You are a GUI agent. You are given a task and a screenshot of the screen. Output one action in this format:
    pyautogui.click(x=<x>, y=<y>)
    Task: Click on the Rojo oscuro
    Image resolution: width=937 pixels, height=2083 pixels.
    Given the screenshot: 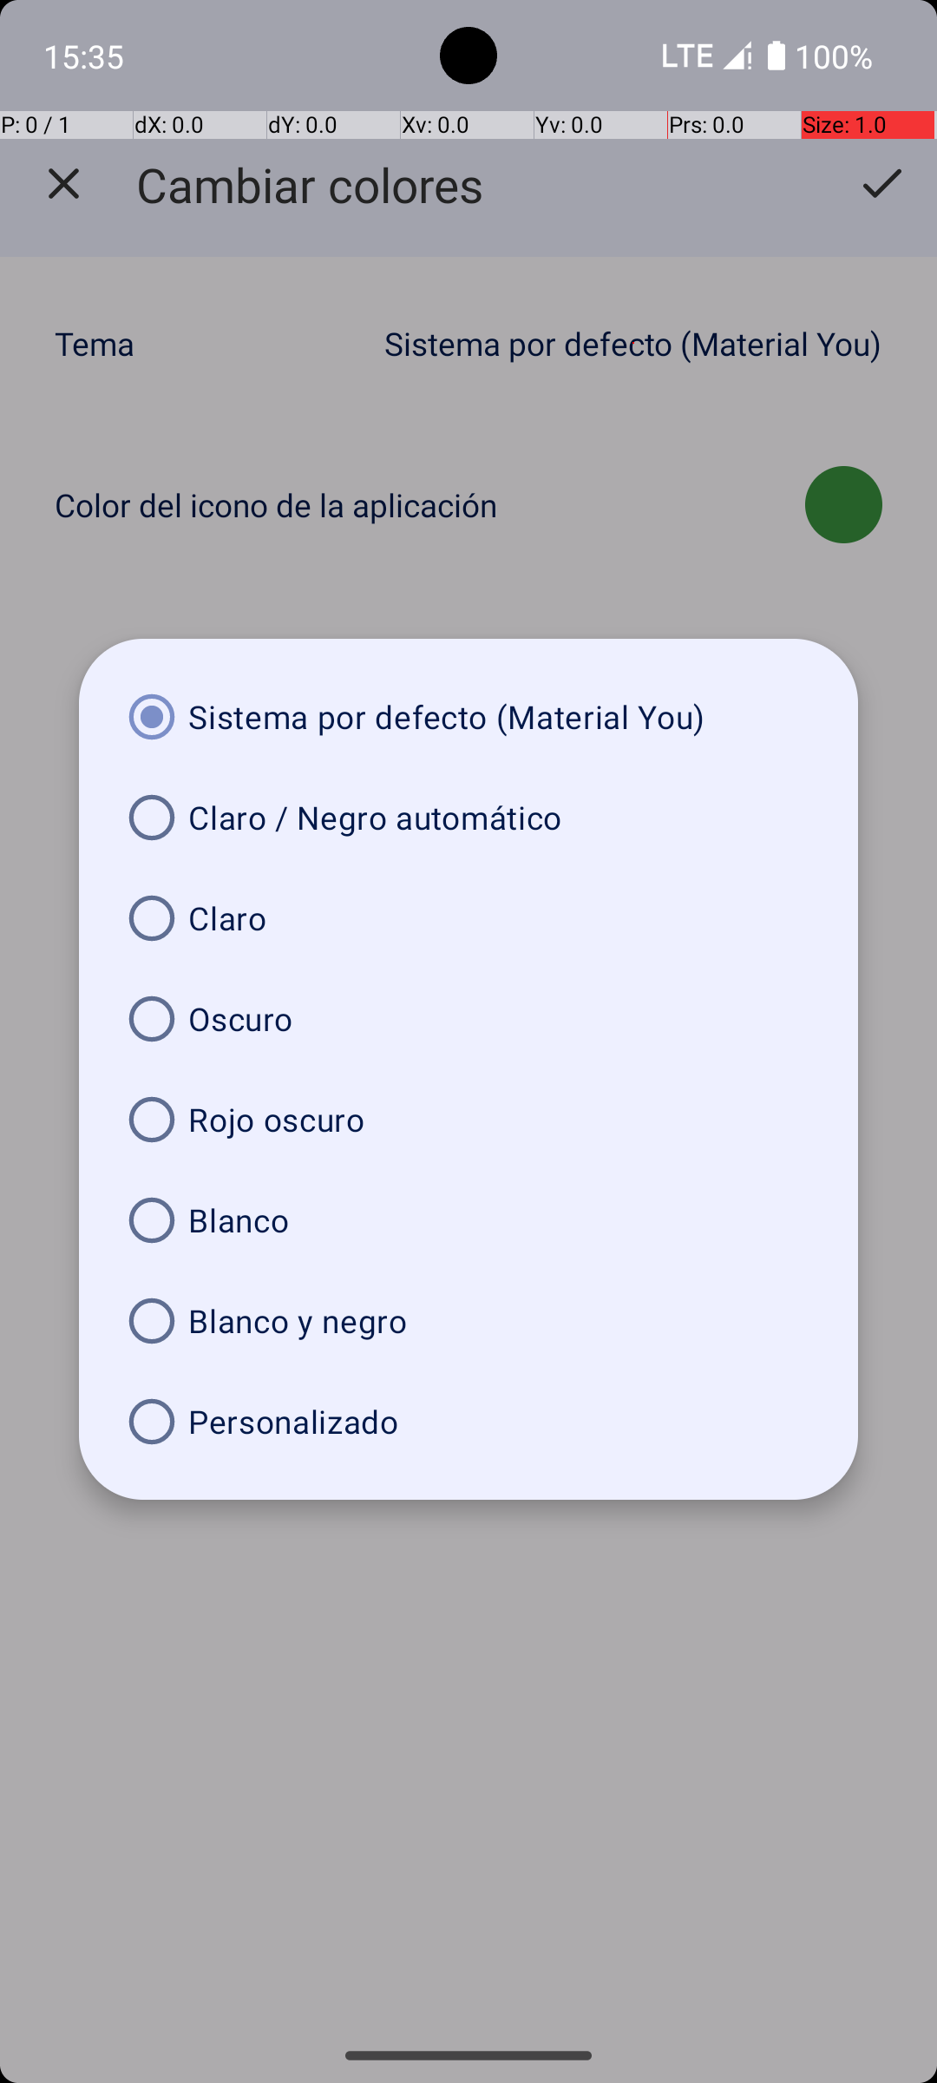 What is the action you would take?
    pyautogui.click(x=468, y=1120)
    